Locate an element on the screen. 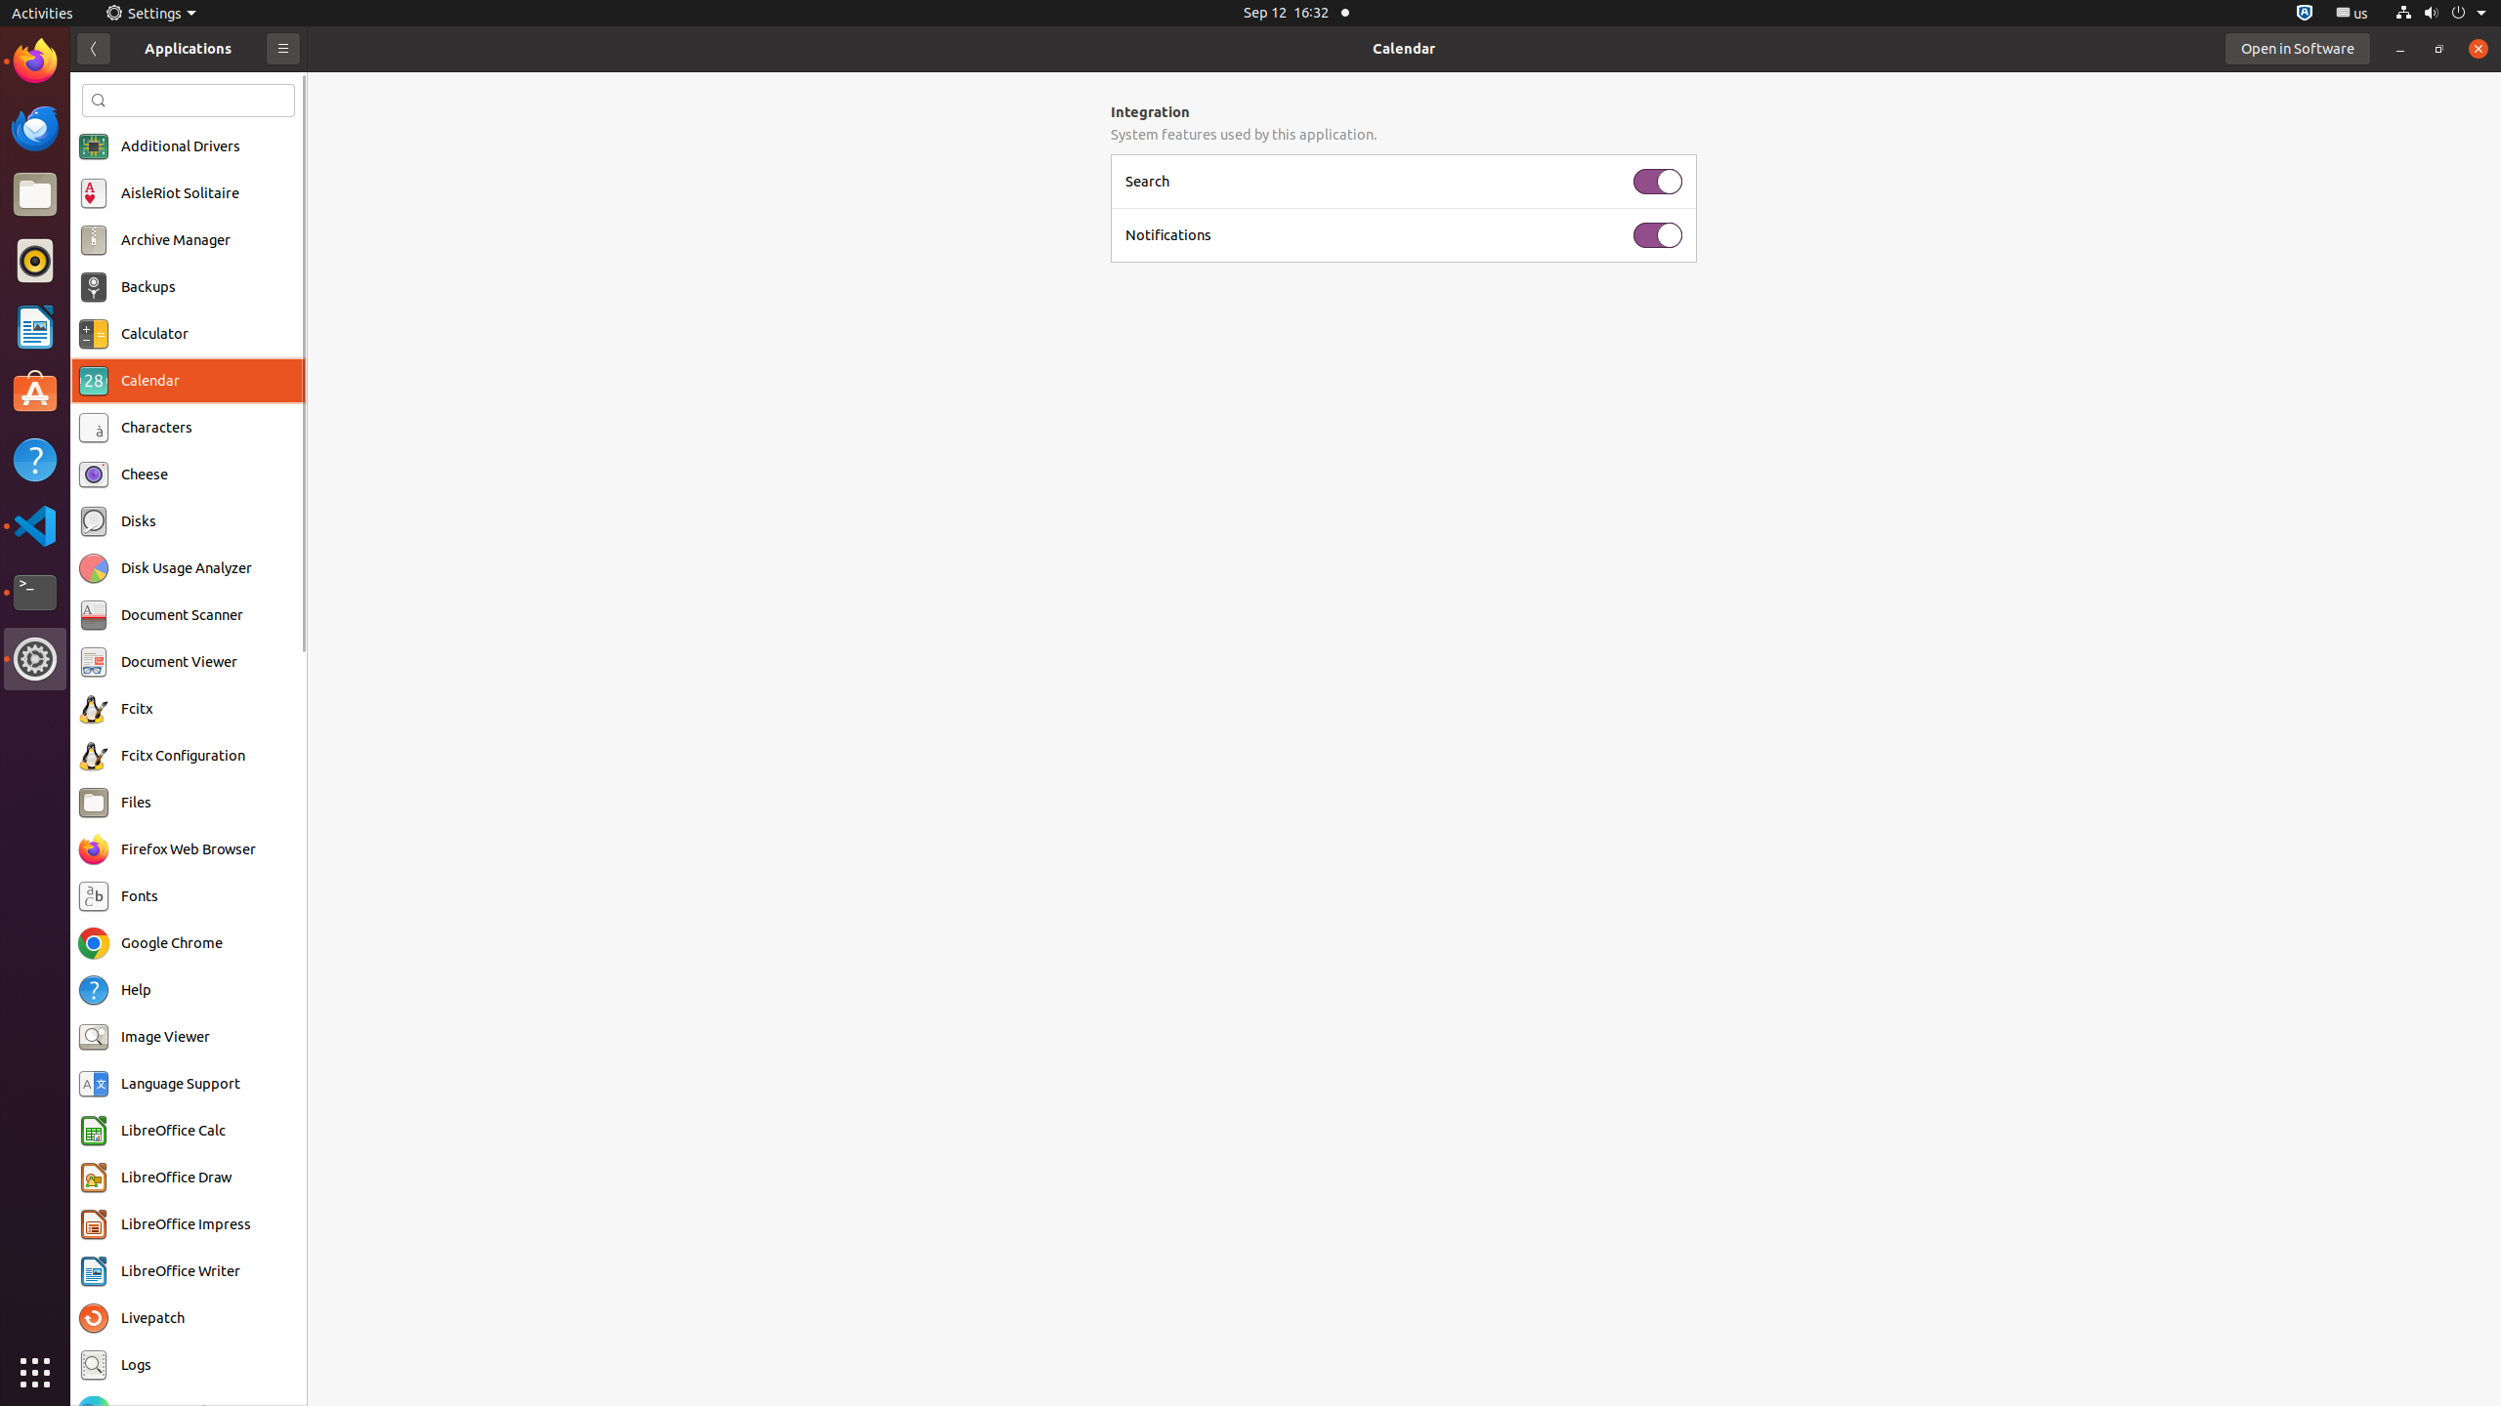  System features used by this application. is located at coordinates (1404, 135).